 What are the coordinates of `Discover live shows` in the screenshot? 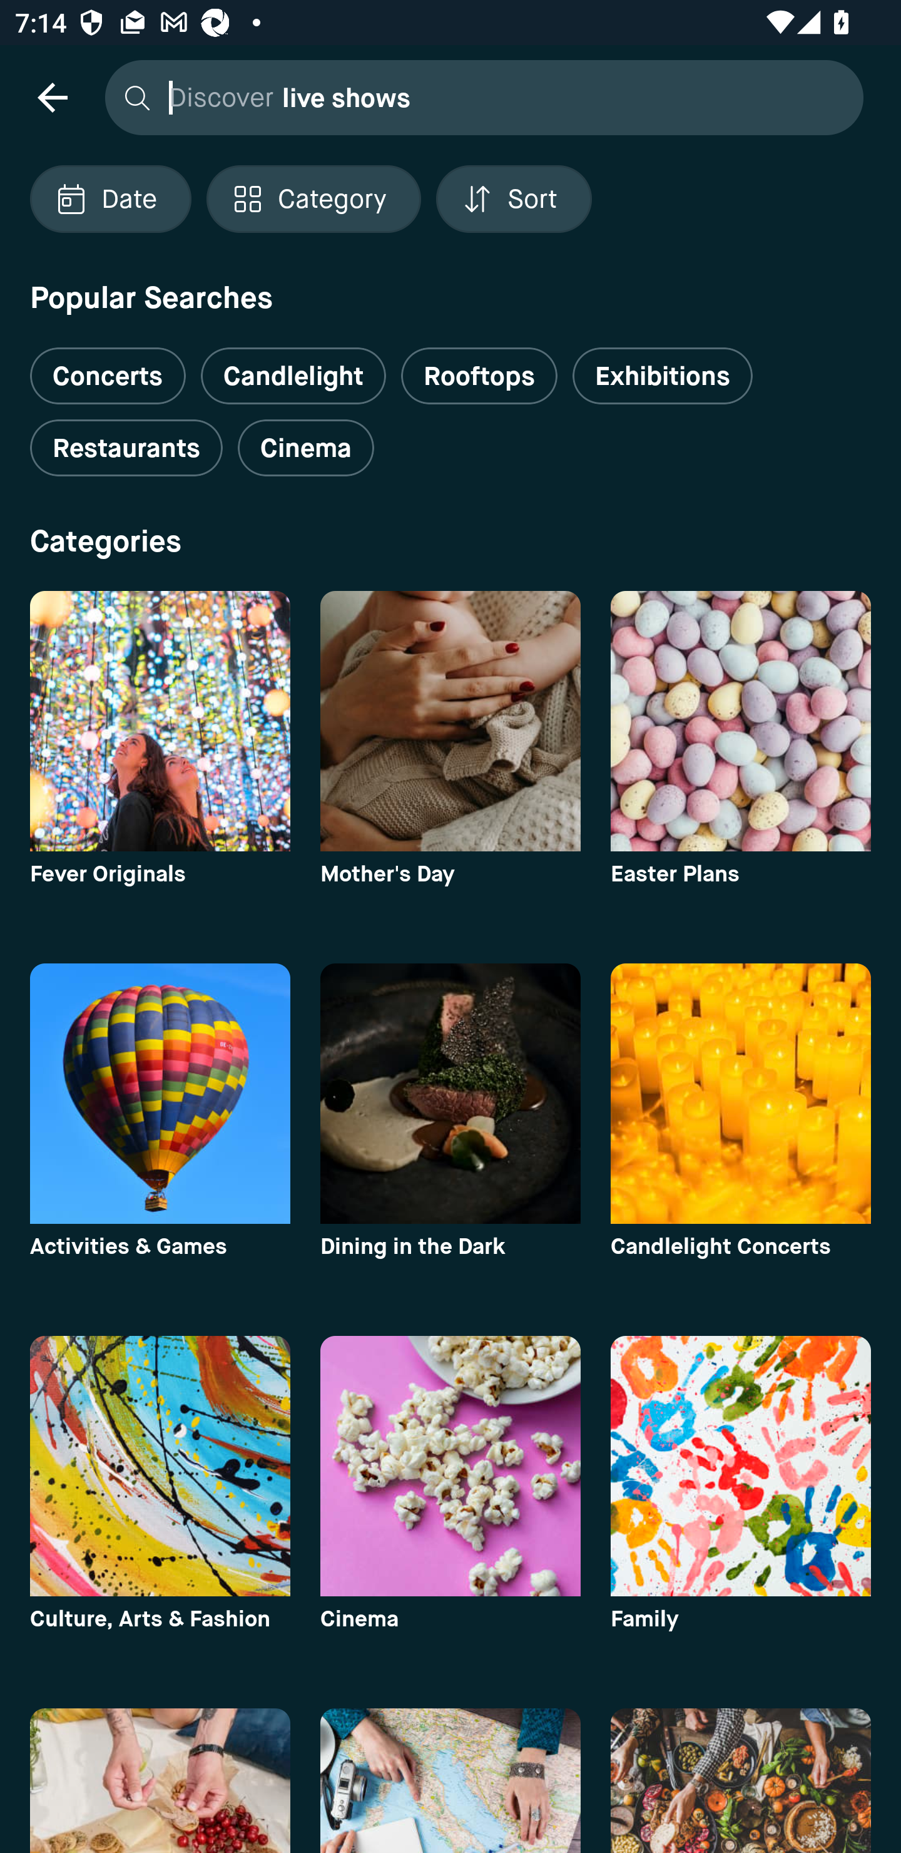 It's located at (479, 96).